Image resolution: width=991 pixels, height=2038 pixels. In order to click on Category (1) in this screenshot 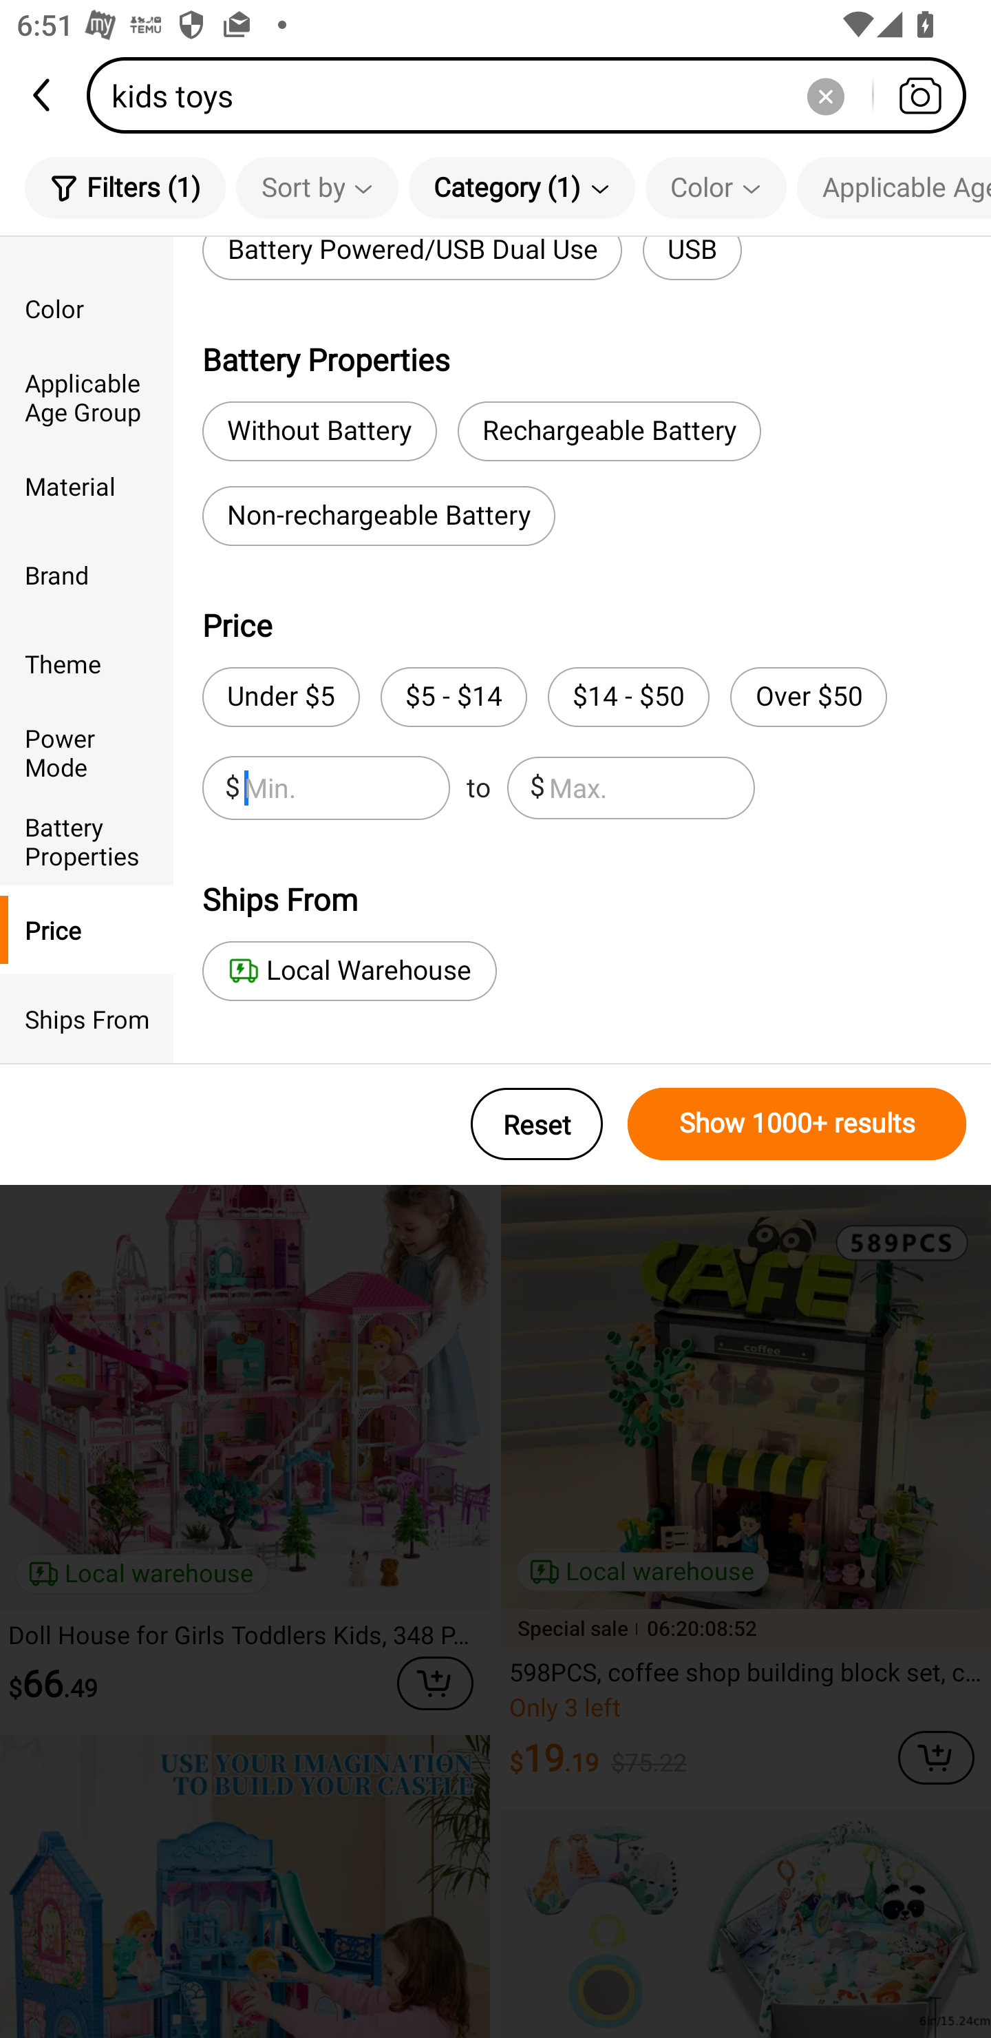, I will do `click(522, 187)`.